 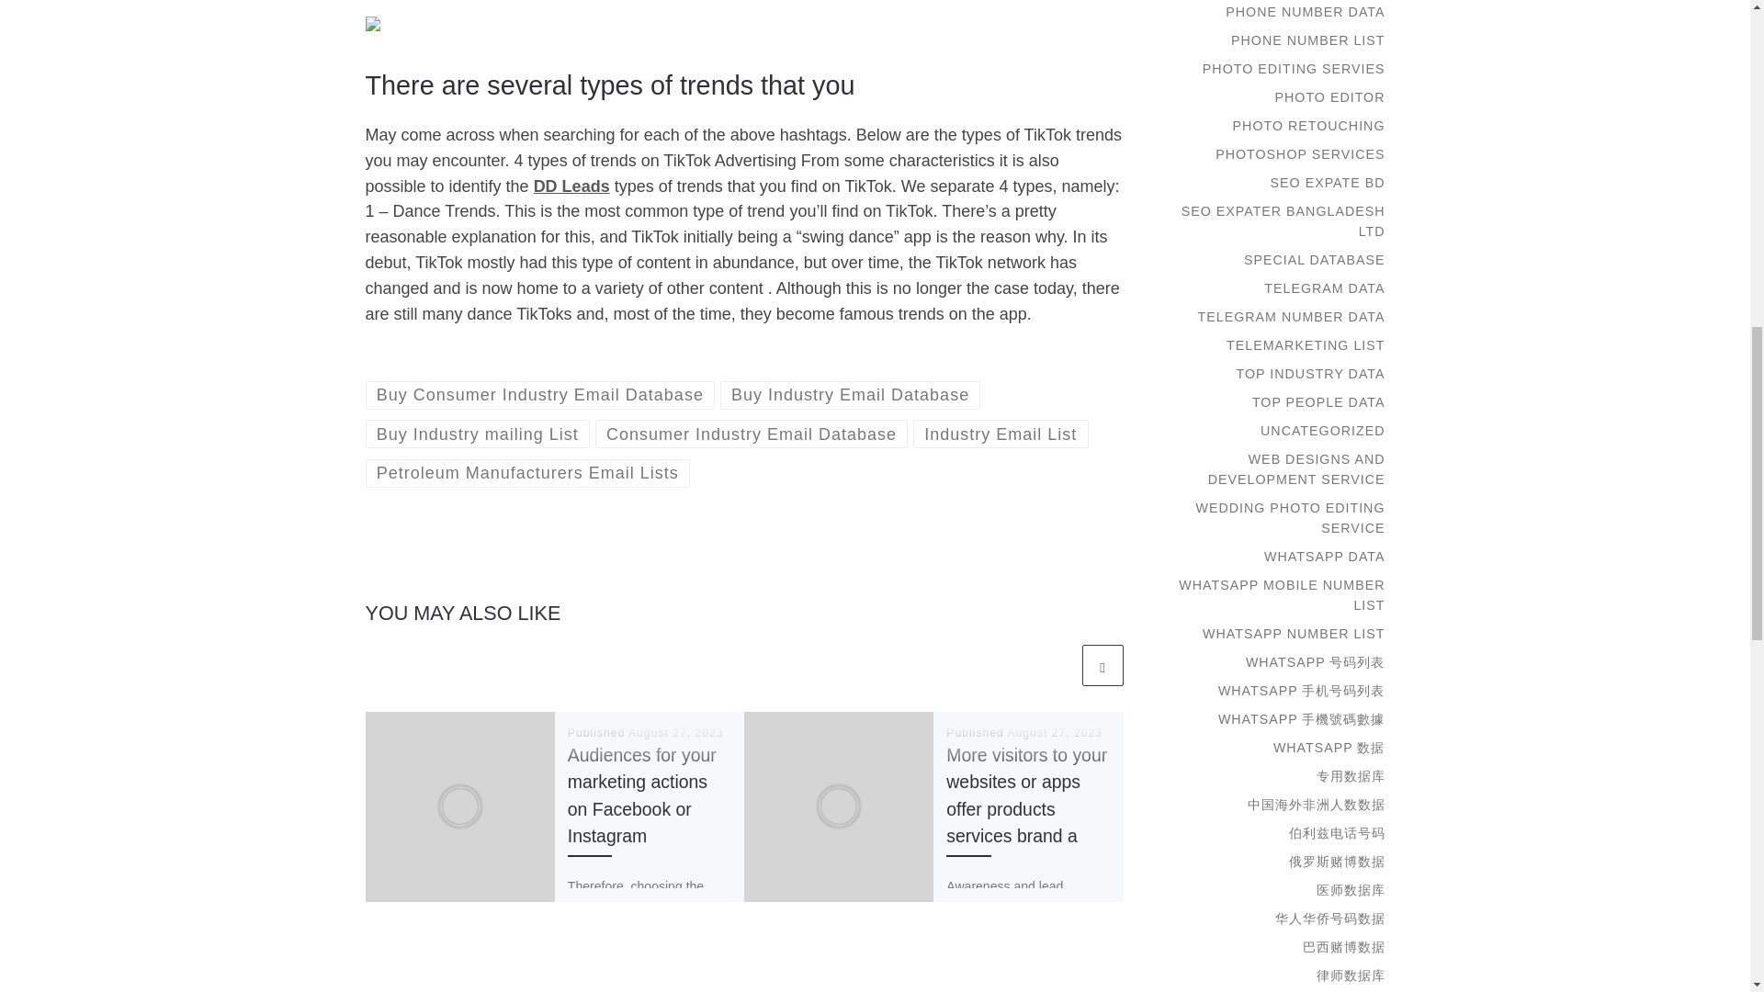 What do you see at coordinates (540, 395) in the screenshot?
I see `View all posts in Buy Consumer Industry Email Database` at bounding box center [540, 395].